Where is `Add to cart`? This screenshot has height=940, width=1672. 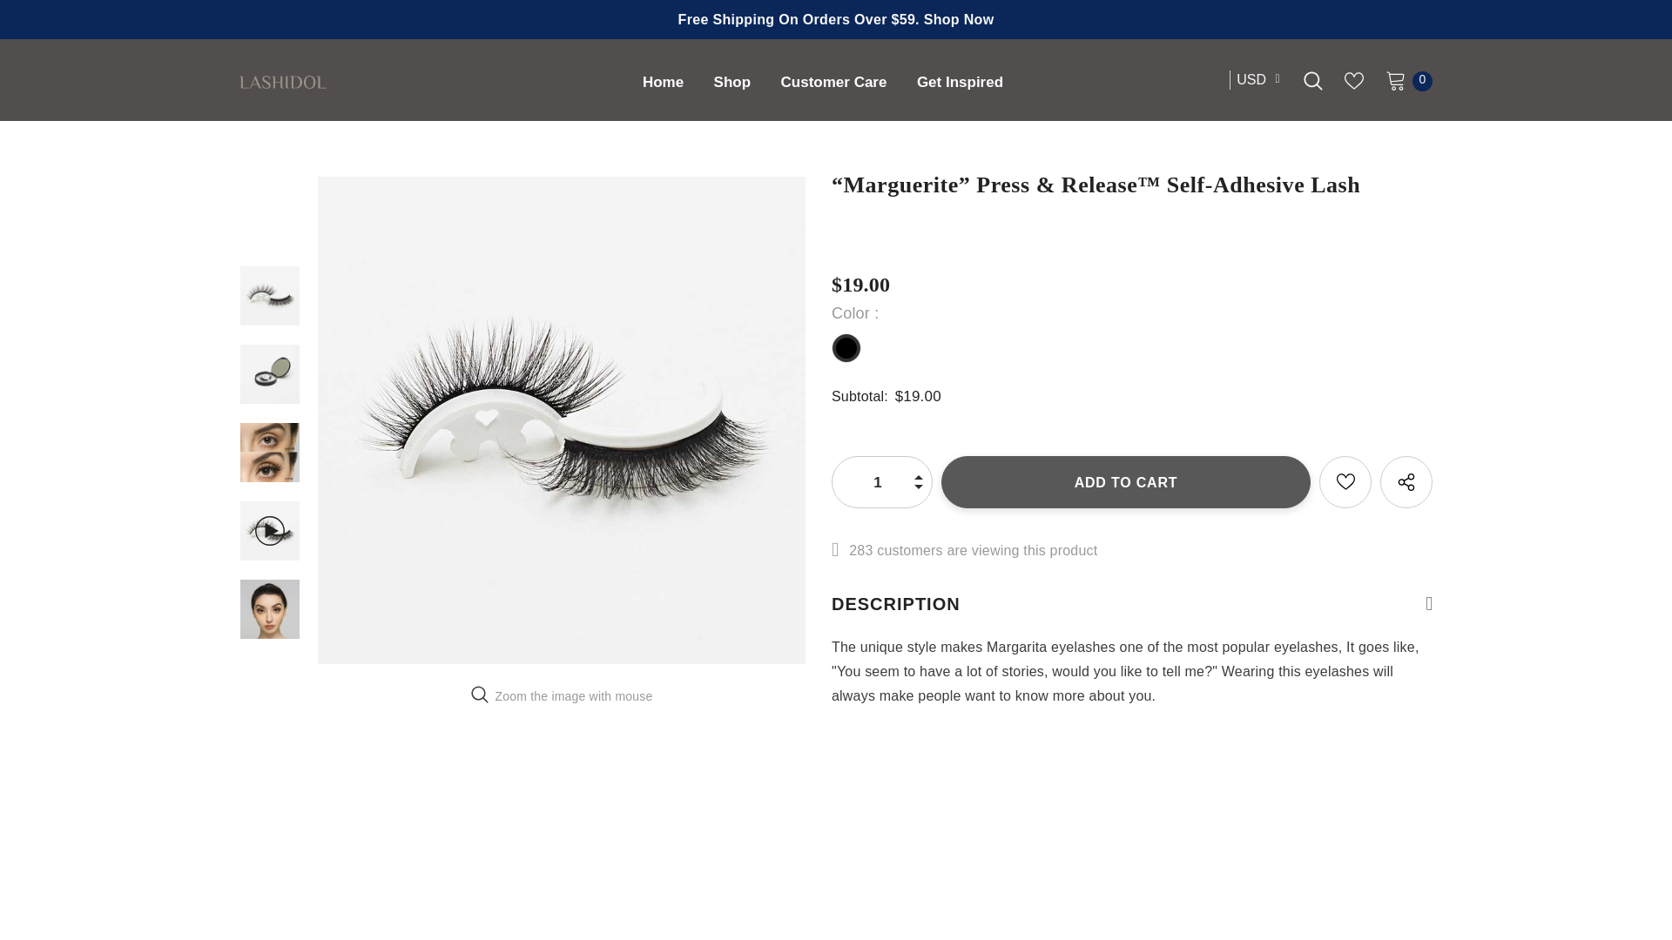 Add to cart is located at coordinates (1125, 482).